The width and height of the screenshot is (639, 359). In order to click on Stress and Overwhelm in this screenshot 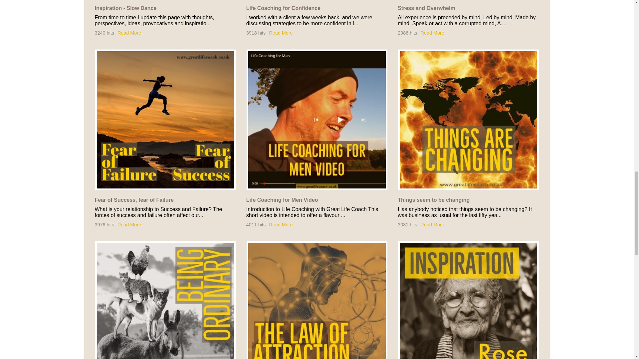, I will do `click(426, 8)`.